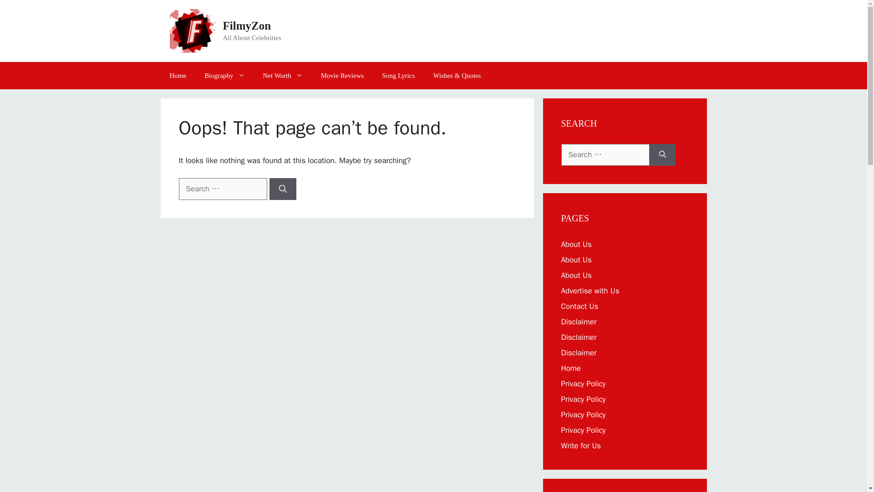 This screenshot has width=874, height=492. I want to click on Net Worth, so click(283, 76).